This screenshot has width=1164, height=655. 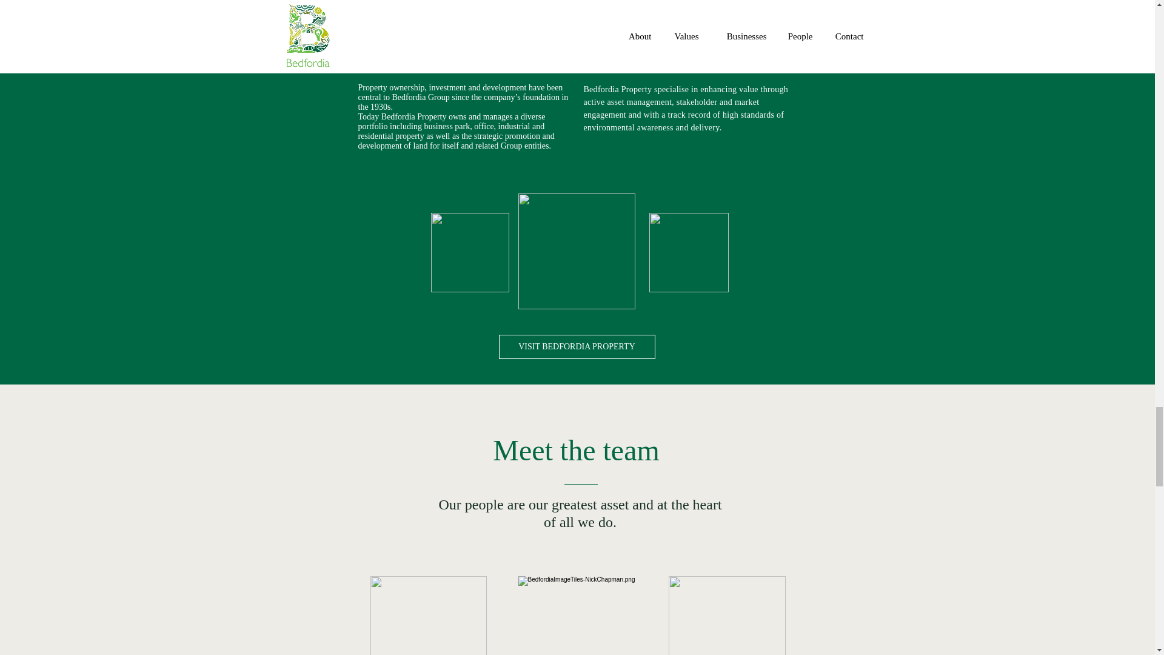 What do you see at coordinates (576, 346) in the screenshot?
I see `VISIT BEDFORDIA PROPERTY` at bounding box center [576, 346].